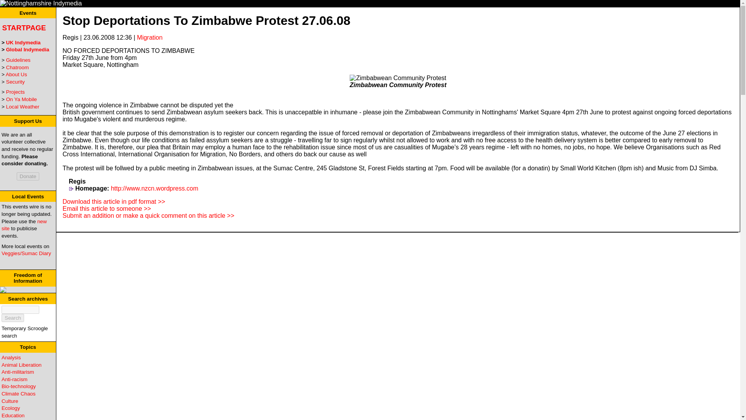 This screenshot has width=746, height=420. Describe the element at coordinates (12, 318) in the screenshot. I see `Search` at that location.